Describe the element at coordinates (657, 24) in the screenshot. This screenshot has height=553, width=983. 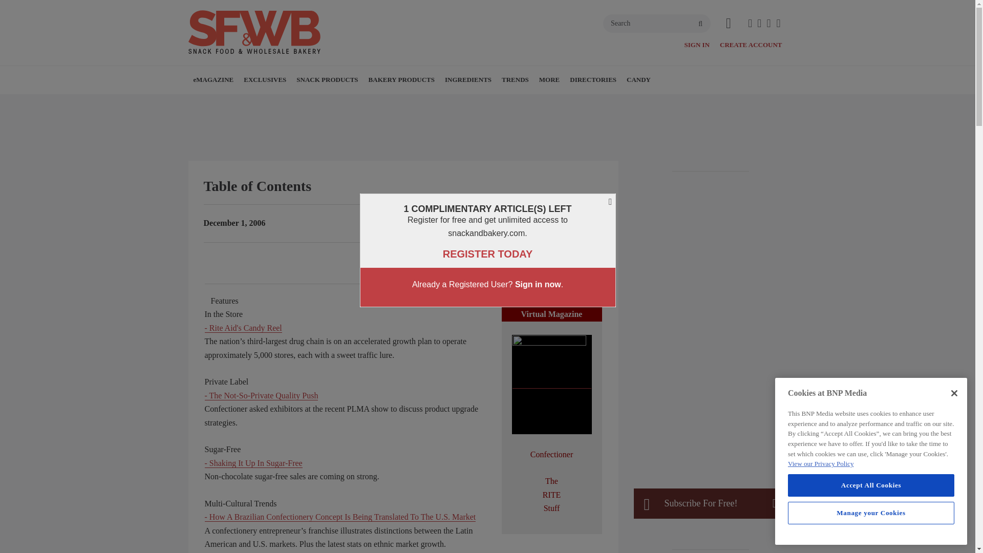
I see `Search` at that location.